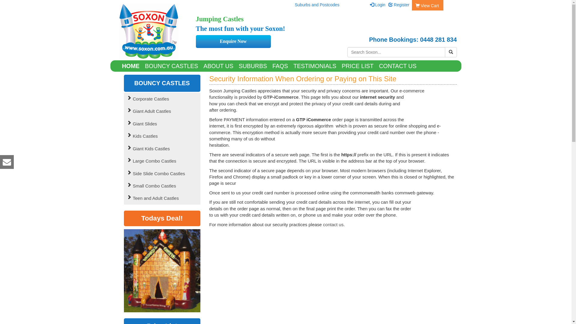 This screenshot has height=324, width=576. I want to click on View Cart, so click(427, 5).